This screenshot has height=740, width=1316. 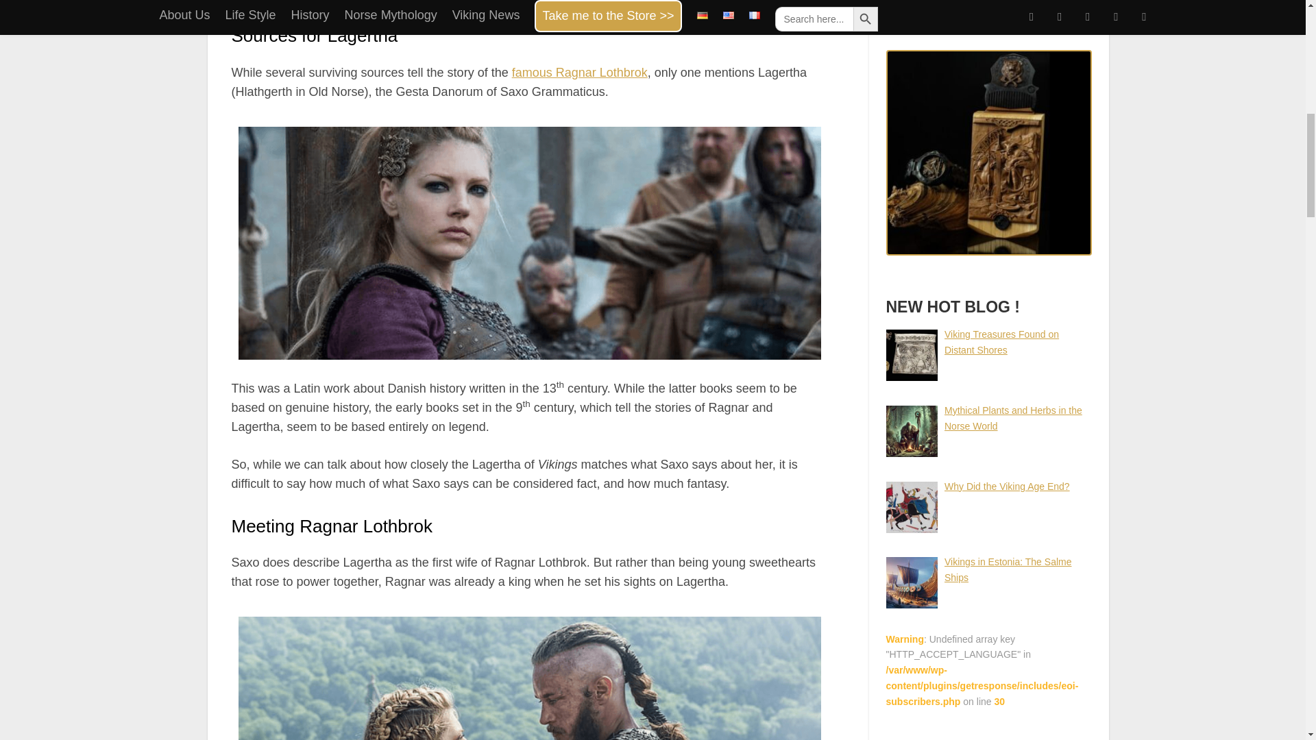 I want to click on famous Ragnar Lothbrok, so click(x=579, y=73).